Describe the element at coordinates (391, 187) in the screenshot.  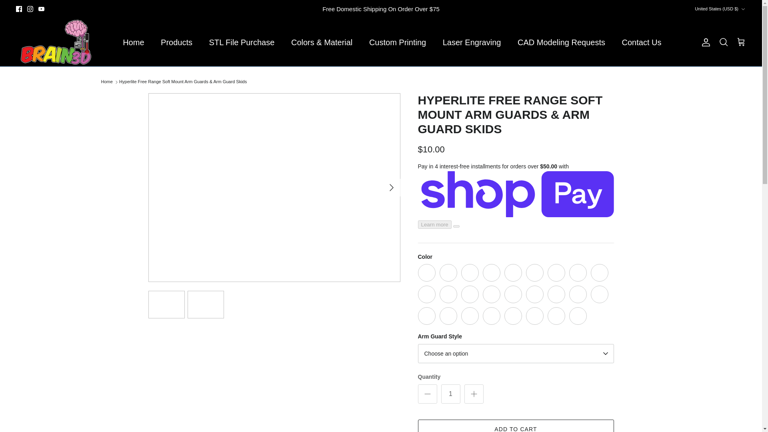
I see `RIGHT` at that location.